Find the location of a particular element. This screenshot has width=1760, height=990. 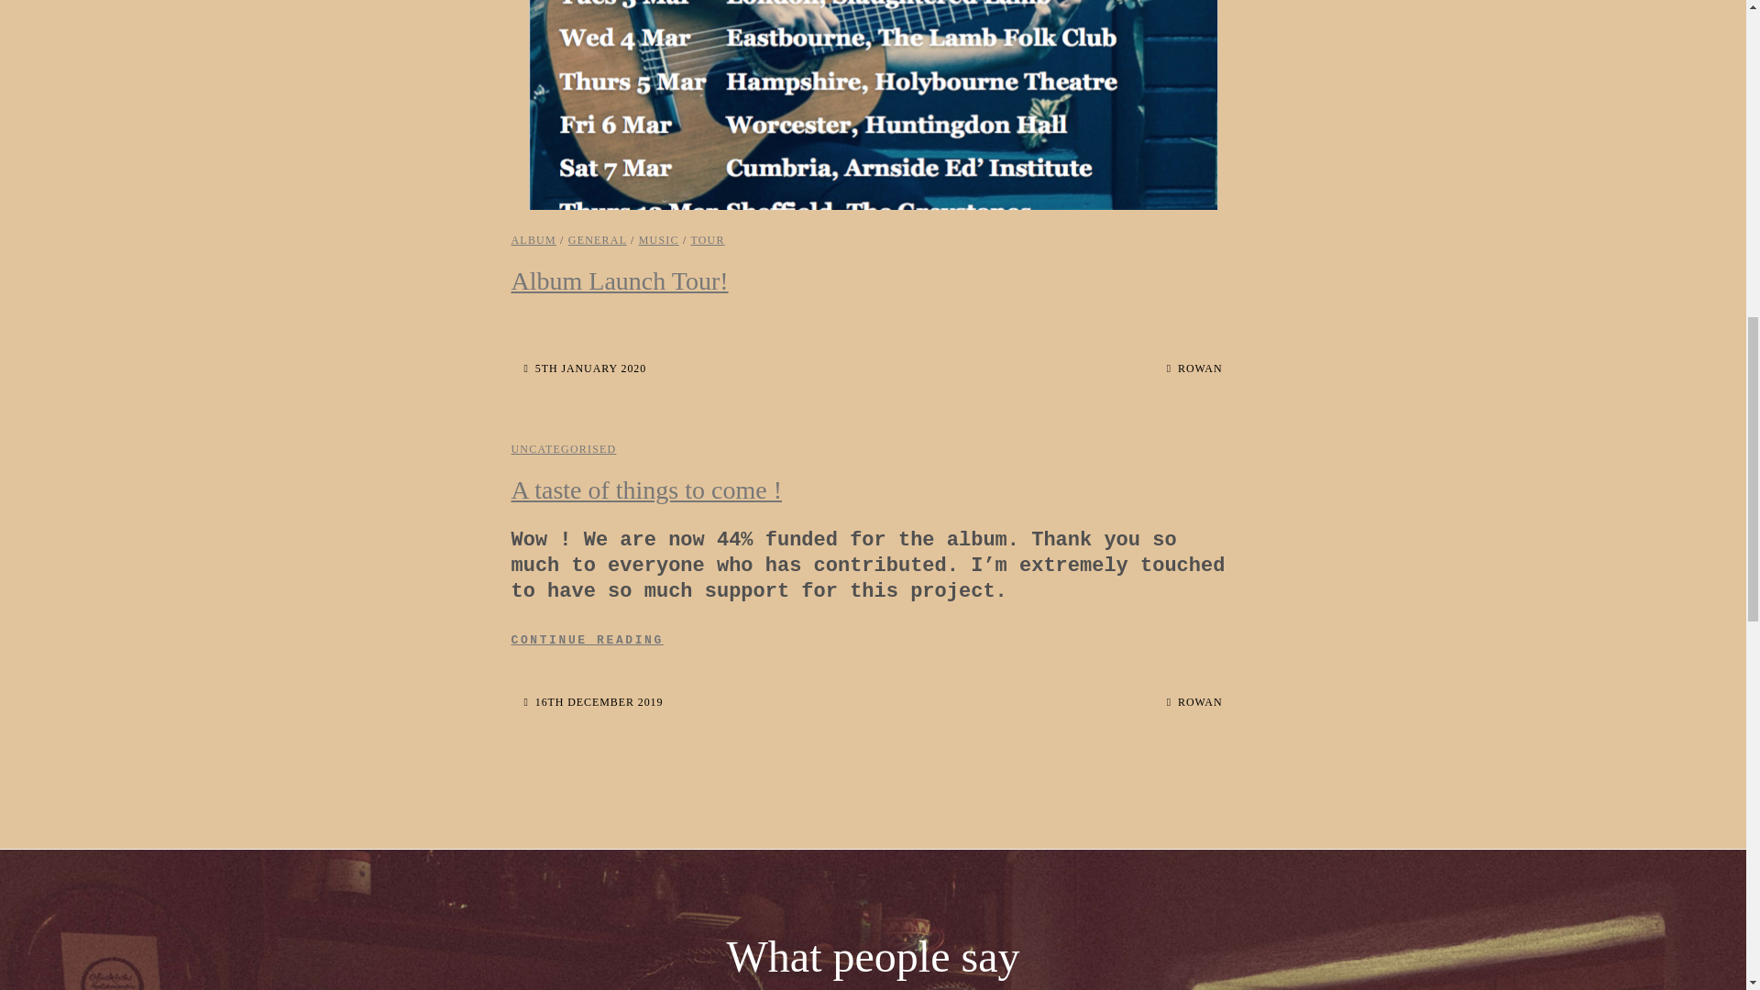

ALBUM is located at coordinates (598, 239).